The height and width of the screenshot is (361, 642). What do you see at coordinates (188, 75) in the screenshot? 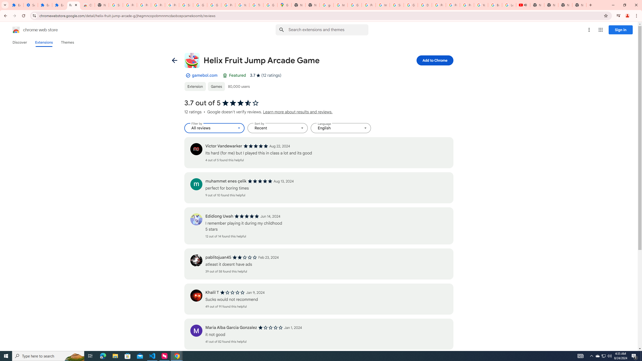
I see `By Established Publisher Badge` at bounding box center [188, 75].